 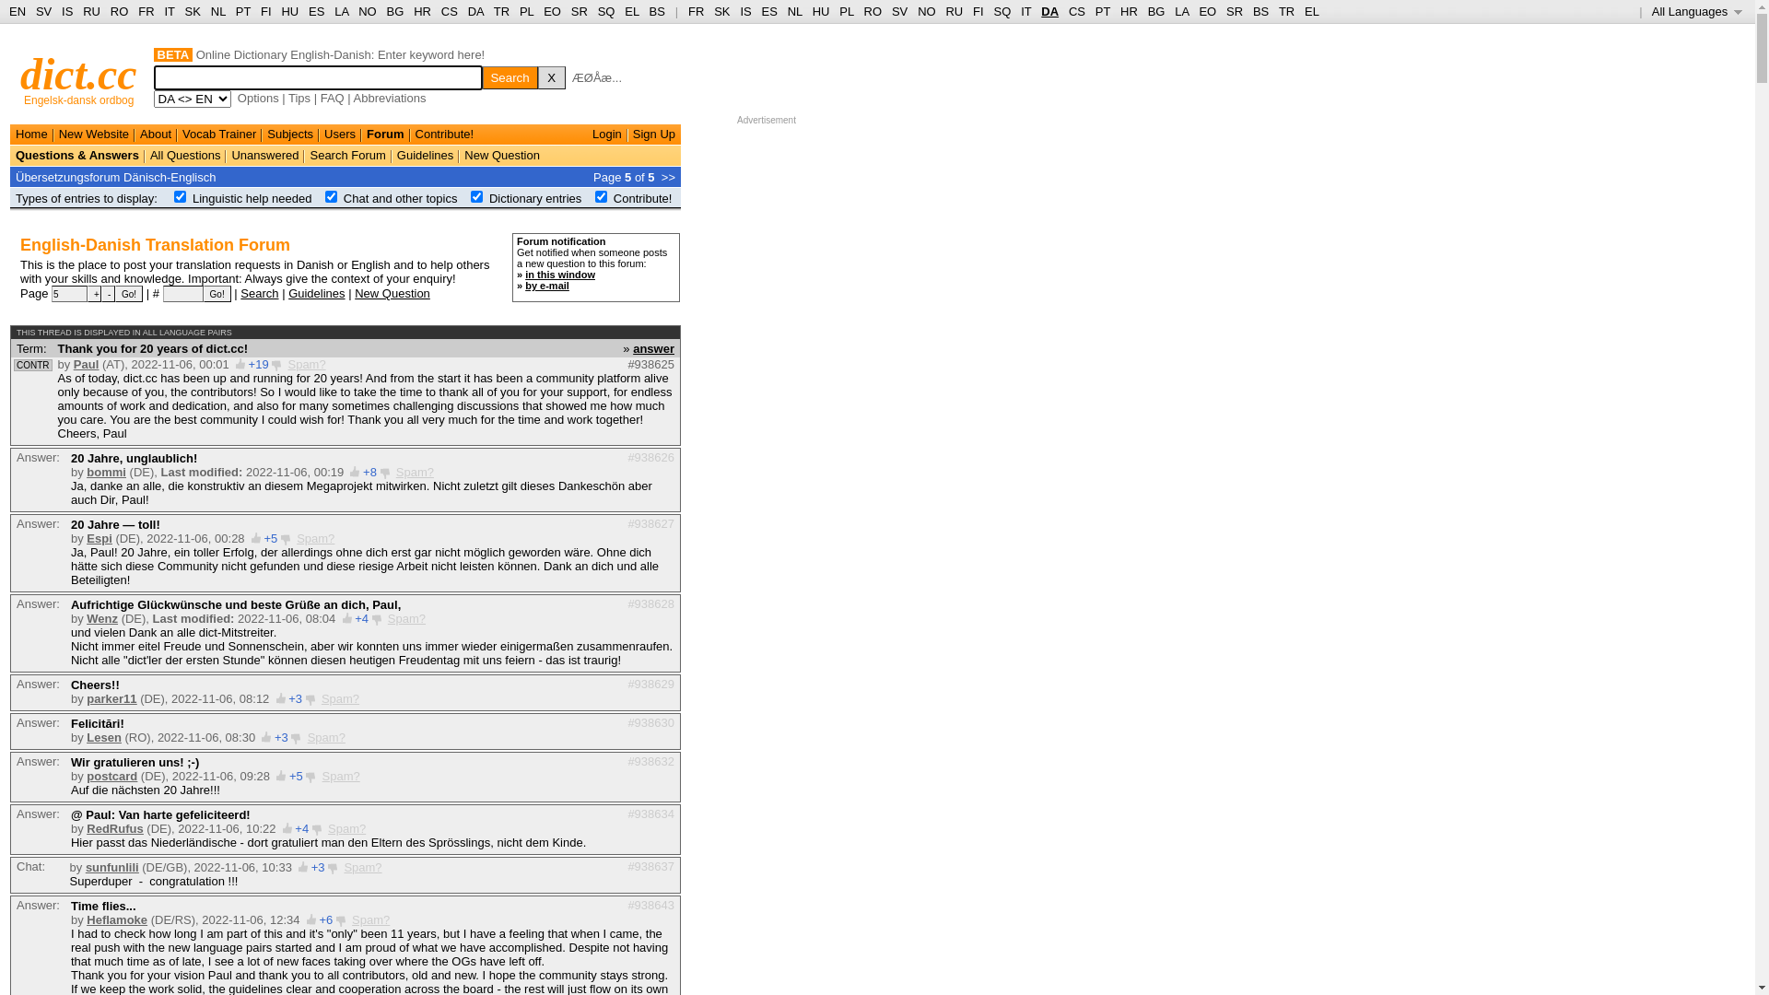 I want to click on Contribute!, so click(x=643, y=199).